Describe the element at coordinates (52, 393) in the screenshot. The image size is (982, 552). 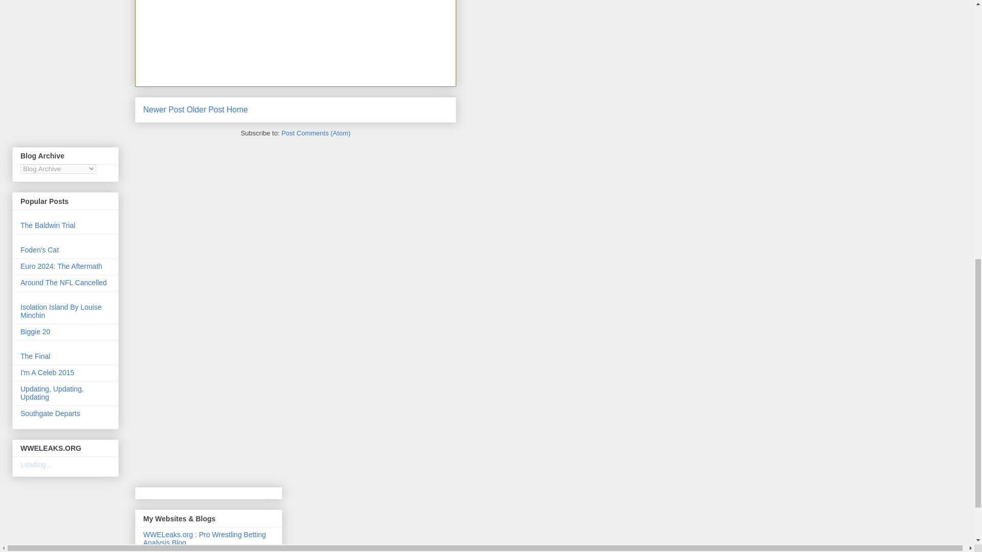
I see `Updating, Updating, Updating` at that location.